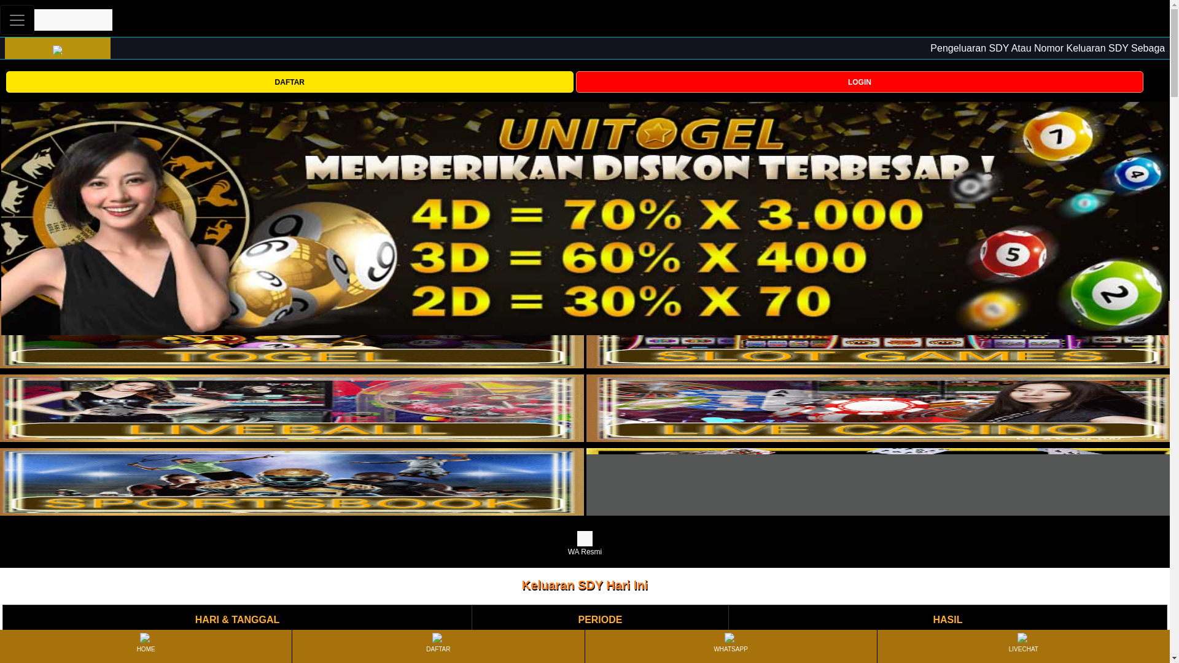 This screenshot has width=1179, height=663. Describe the element at coordinates (860, 81) in the screenshot. I see `LOGIN` at that location.